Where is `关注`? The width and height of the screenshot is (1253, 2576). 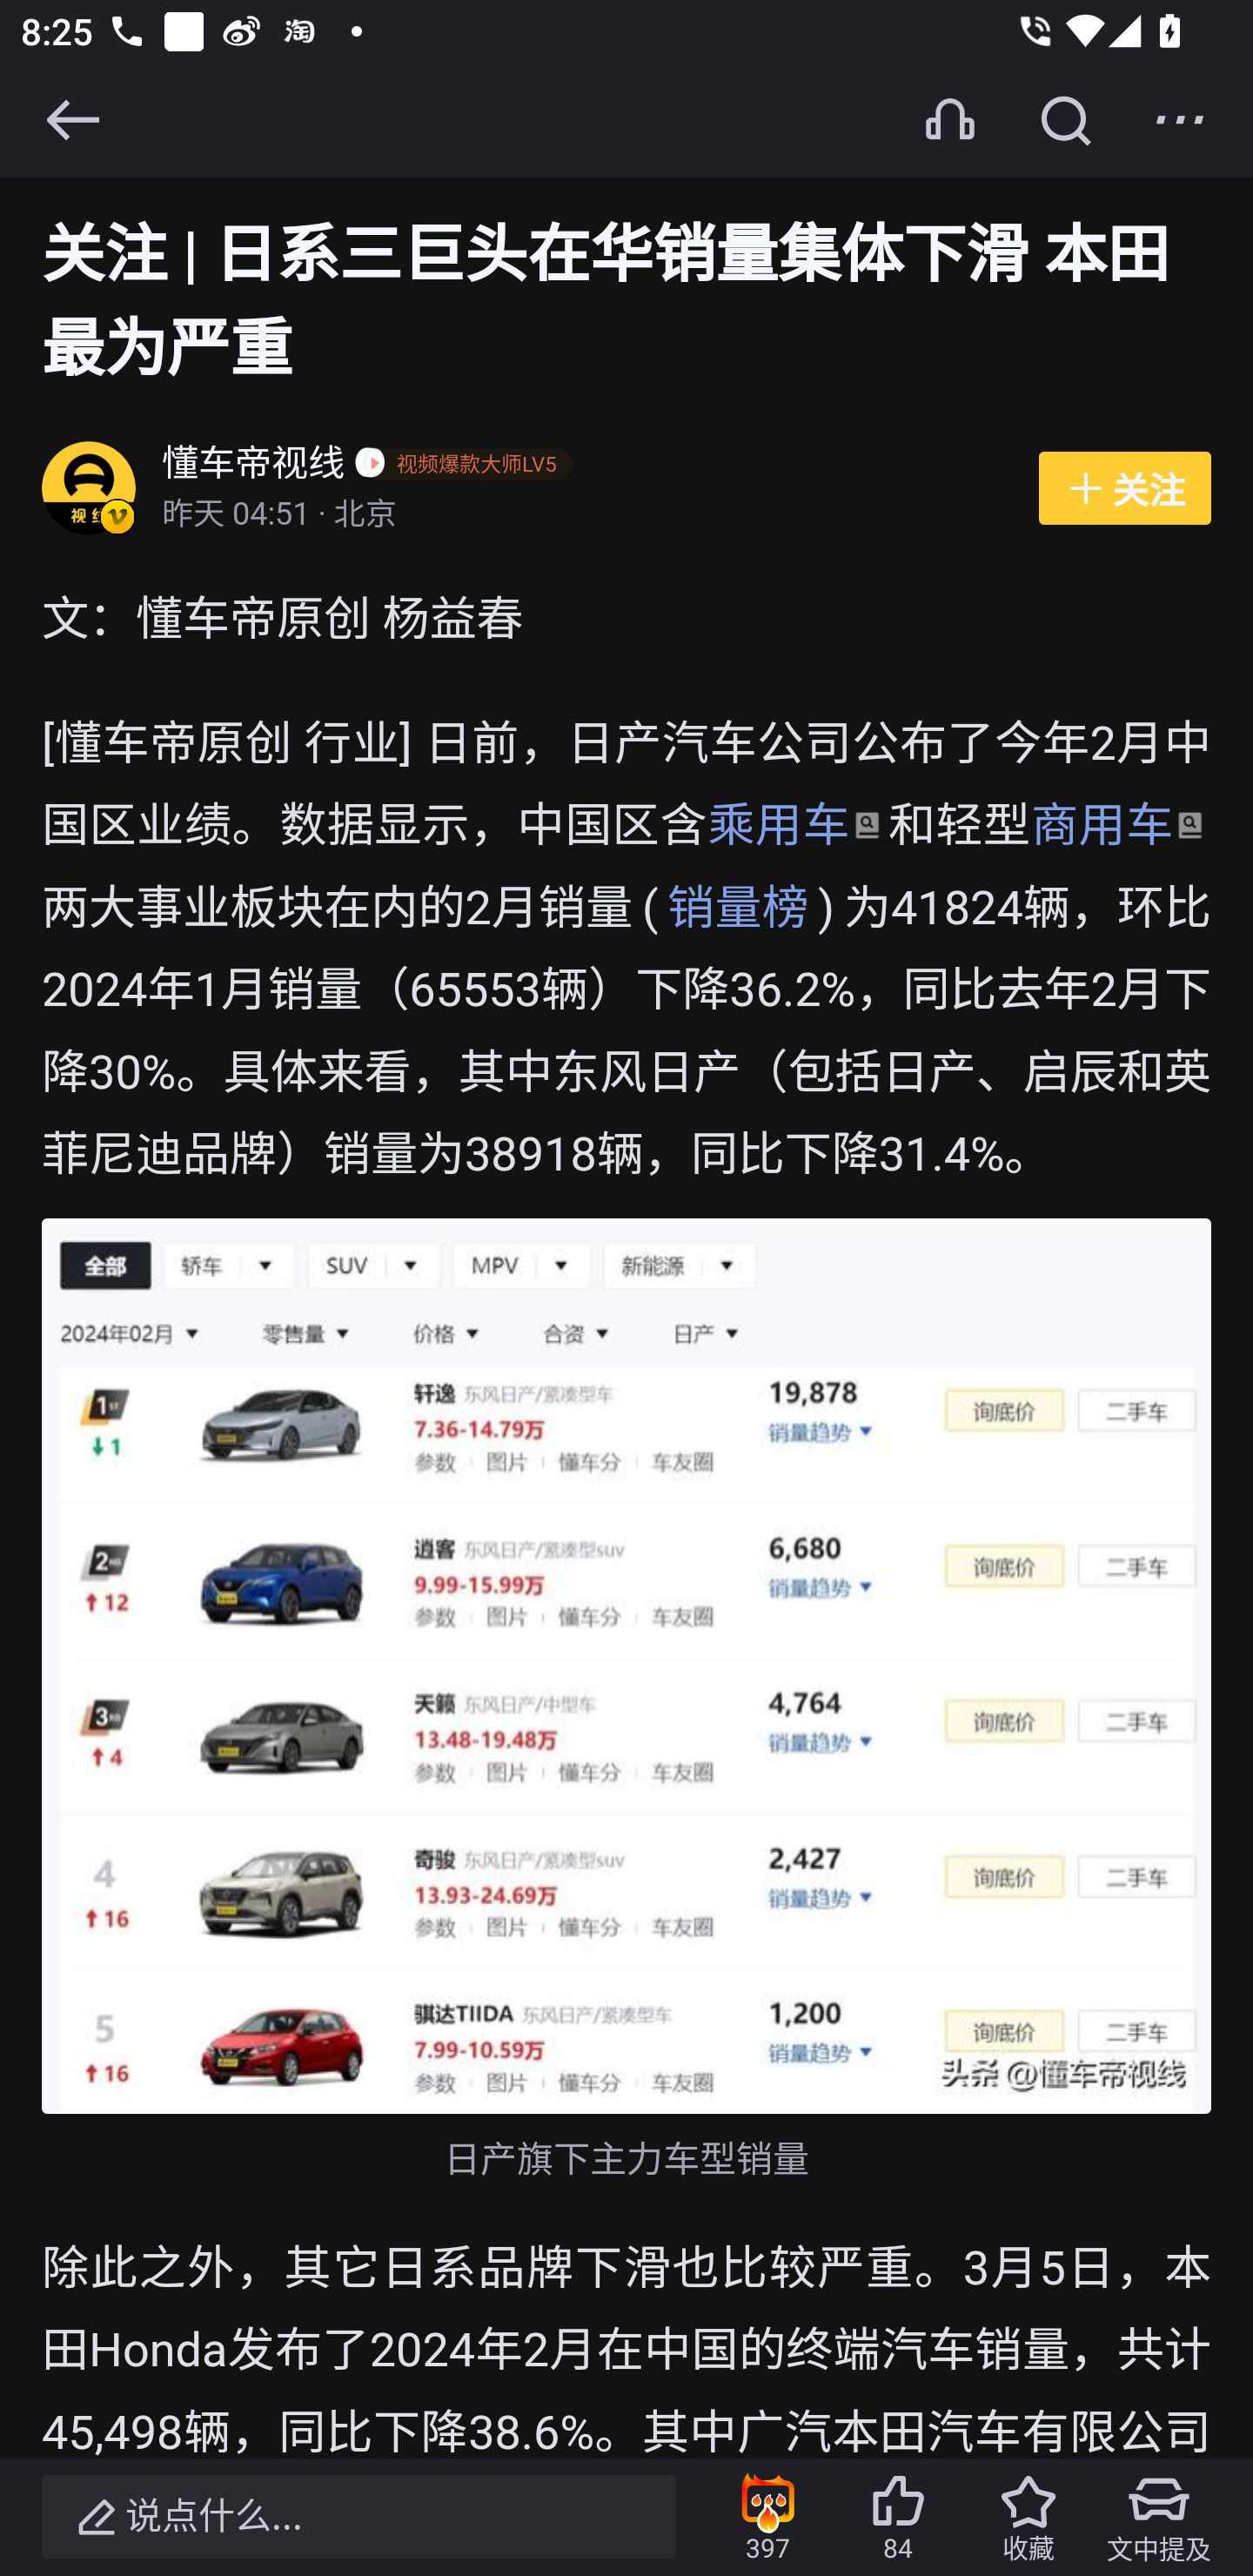
关注 is located at coordinates (1124, 489).